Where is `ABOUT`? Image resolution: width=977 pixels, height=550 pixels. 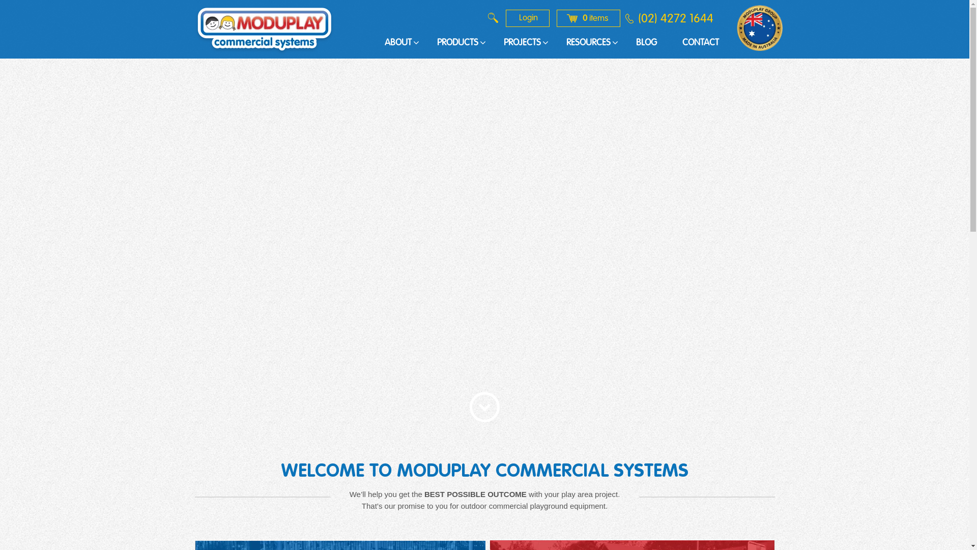
ABOUT is located at coordinates (398, 43).